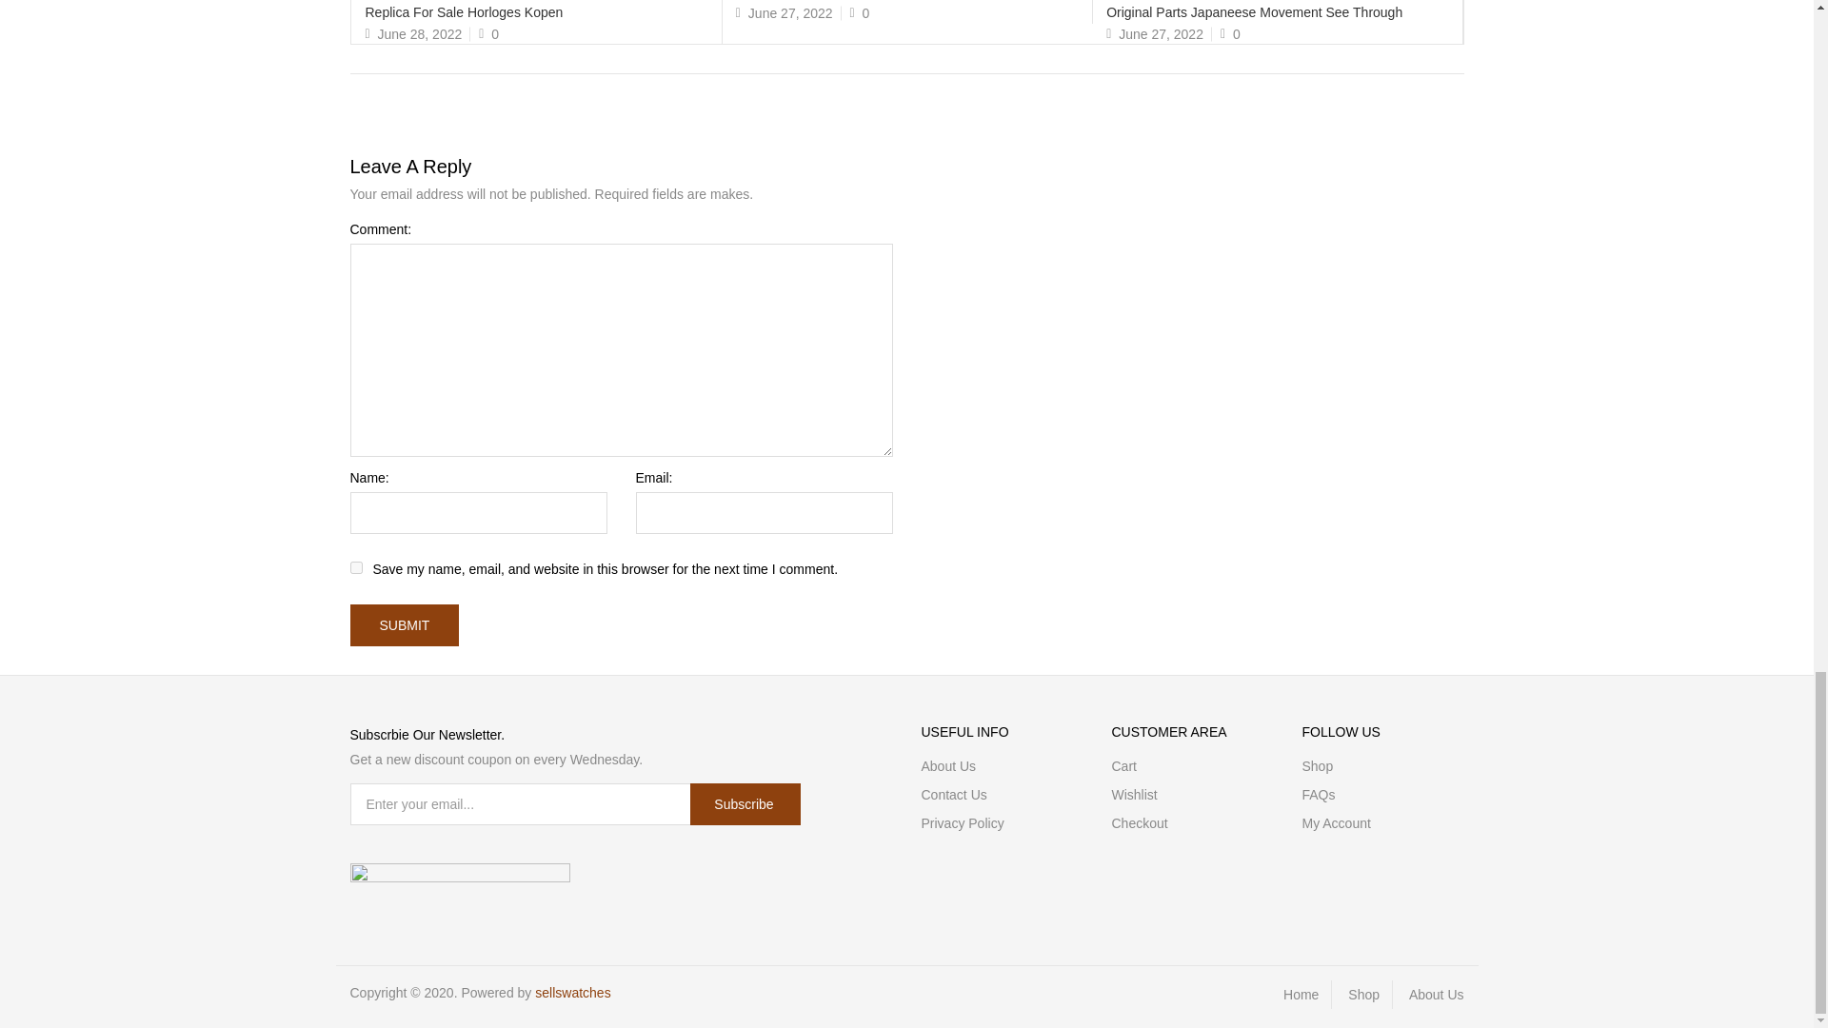  Describe the element at coordinates (356, 567) in the screenshot. I see `yes` at that location.